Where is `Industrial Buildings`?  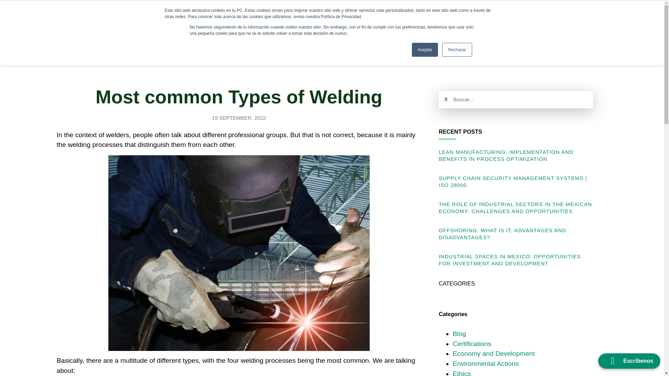
Industrial Buildings is located at coordinates (291, 11).